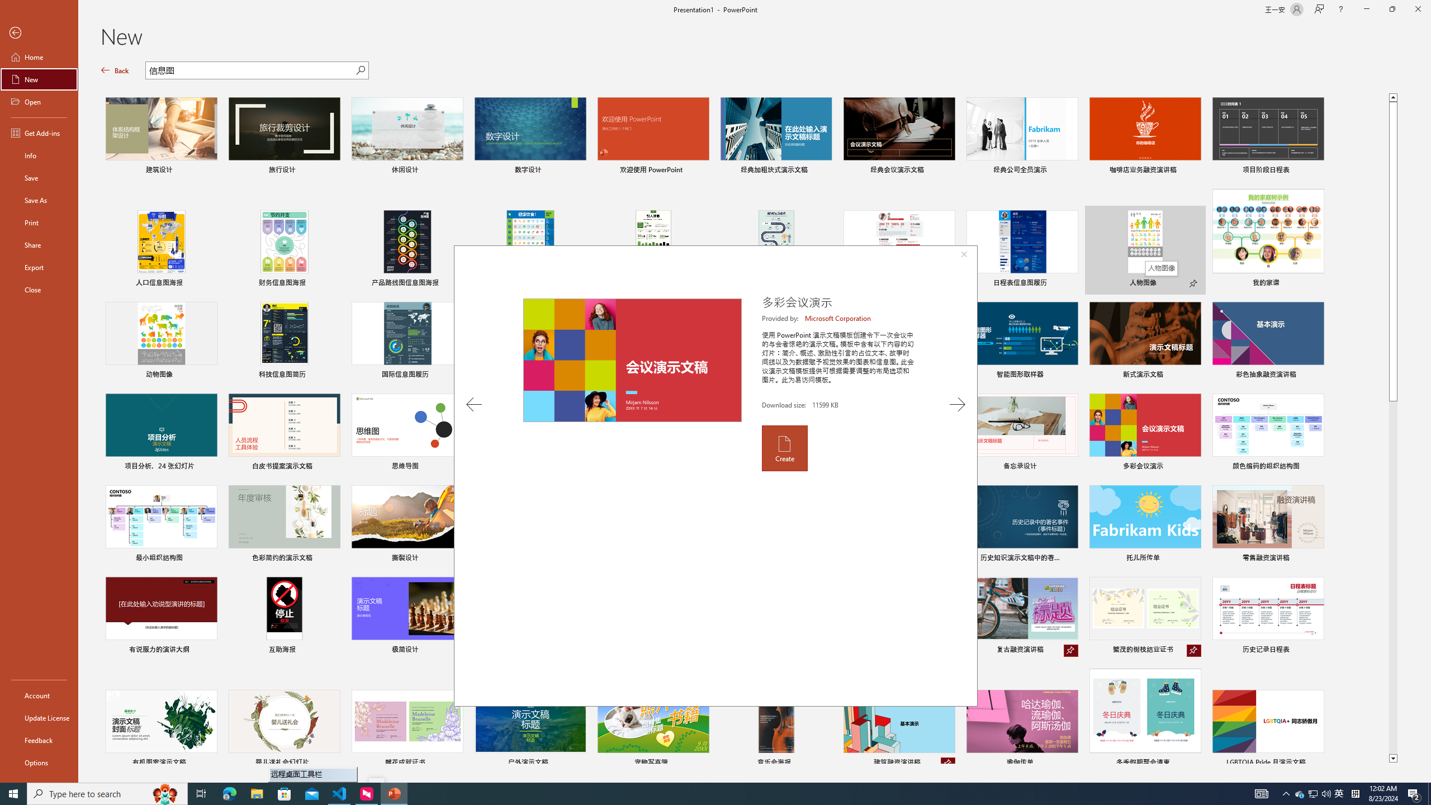  I want to click on Preview, so click(632, 360).